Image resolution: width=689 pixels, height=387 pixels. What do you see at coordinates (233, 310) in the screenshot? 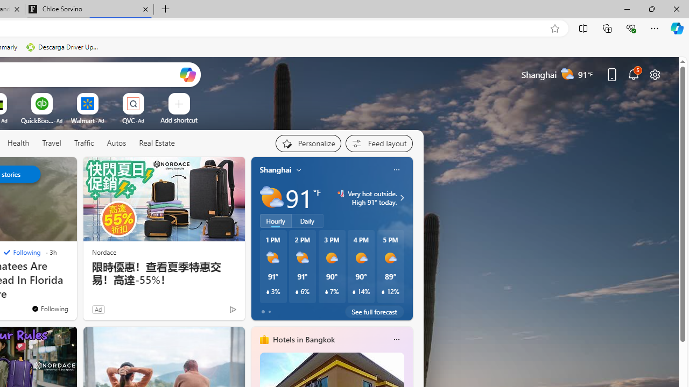
I see `Ad Choice` at bounding box center [233, 310].